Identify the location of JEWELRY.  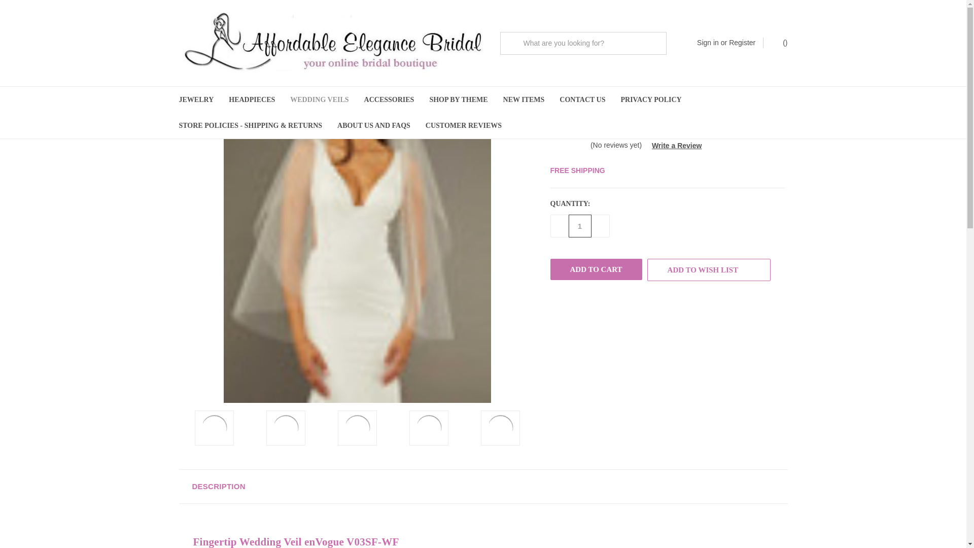
(196, 99).